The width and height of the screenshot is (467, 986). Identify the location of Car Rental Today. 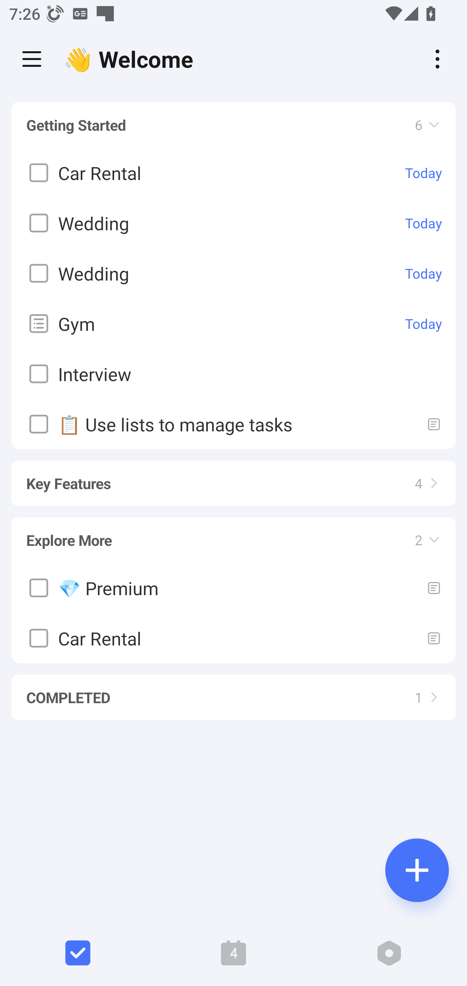
(233, 173).